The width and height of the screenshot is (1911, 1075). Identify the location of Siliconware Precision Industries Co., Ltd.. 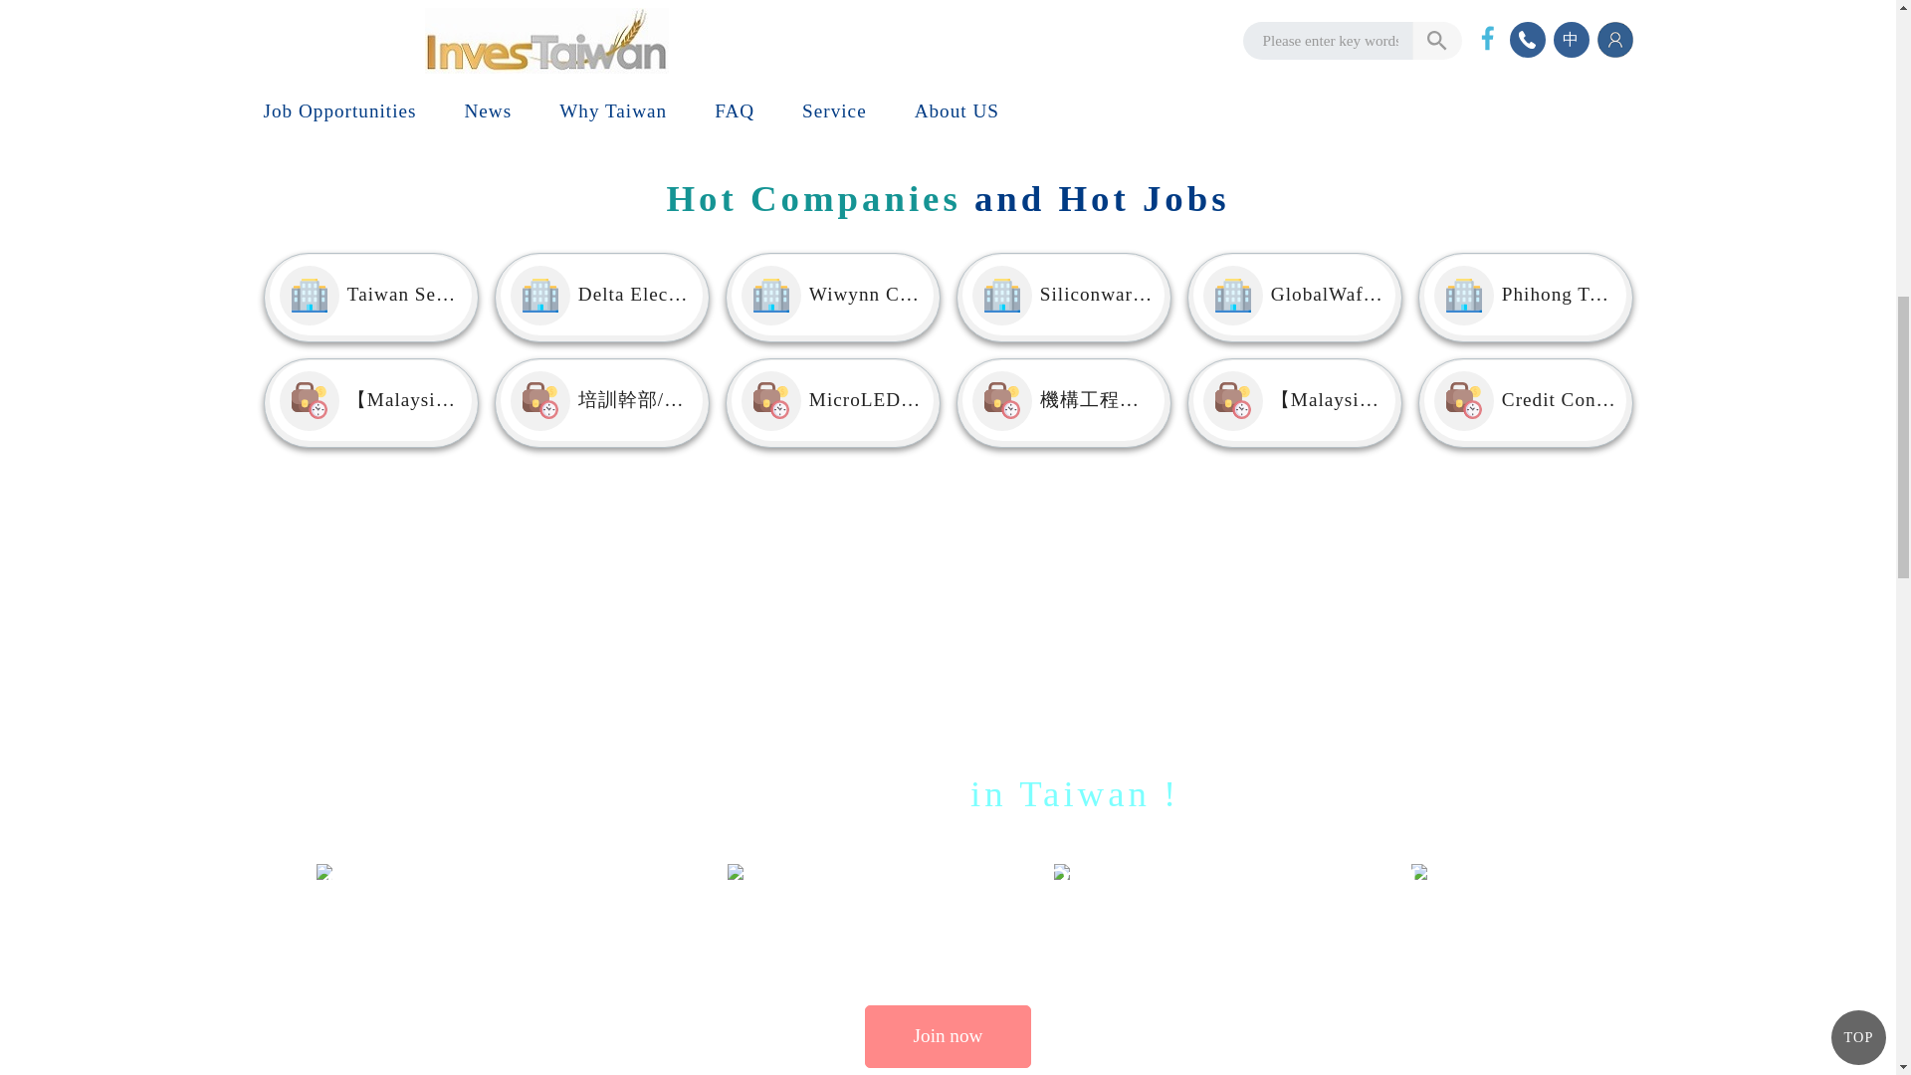
(1063, 297).